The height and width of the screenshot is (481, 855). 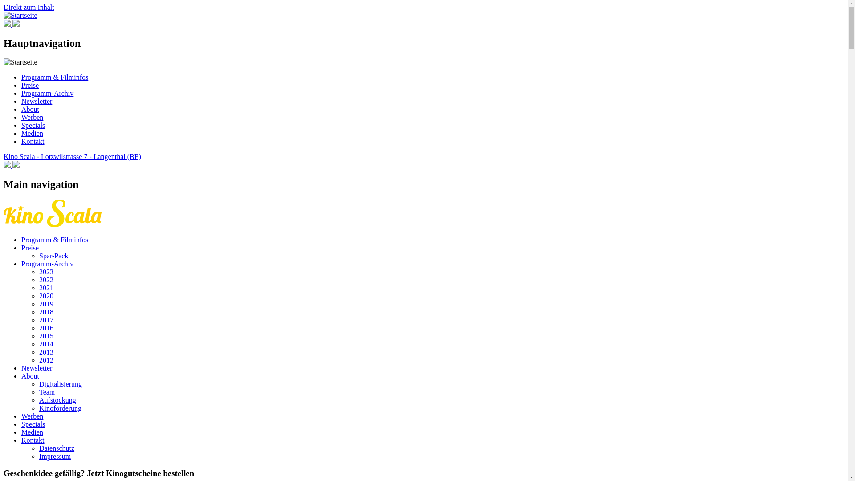 I want to click on Kontakt, so click(x=33, y=440).